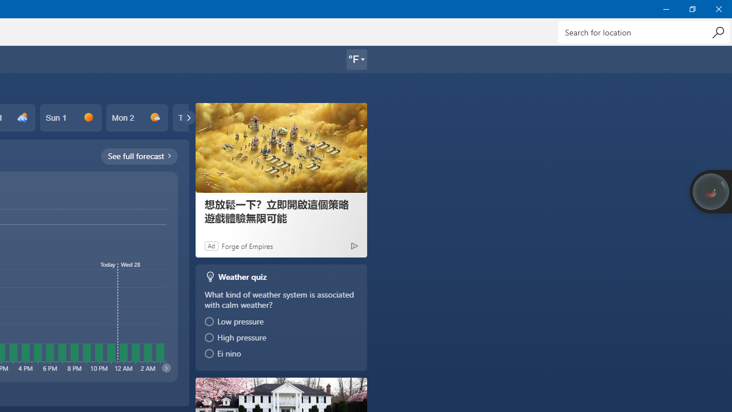 This screenshot has height=412, width=732. Describe the element at coordinates (718, 32) in the screenshot. I see `Search` at that location.